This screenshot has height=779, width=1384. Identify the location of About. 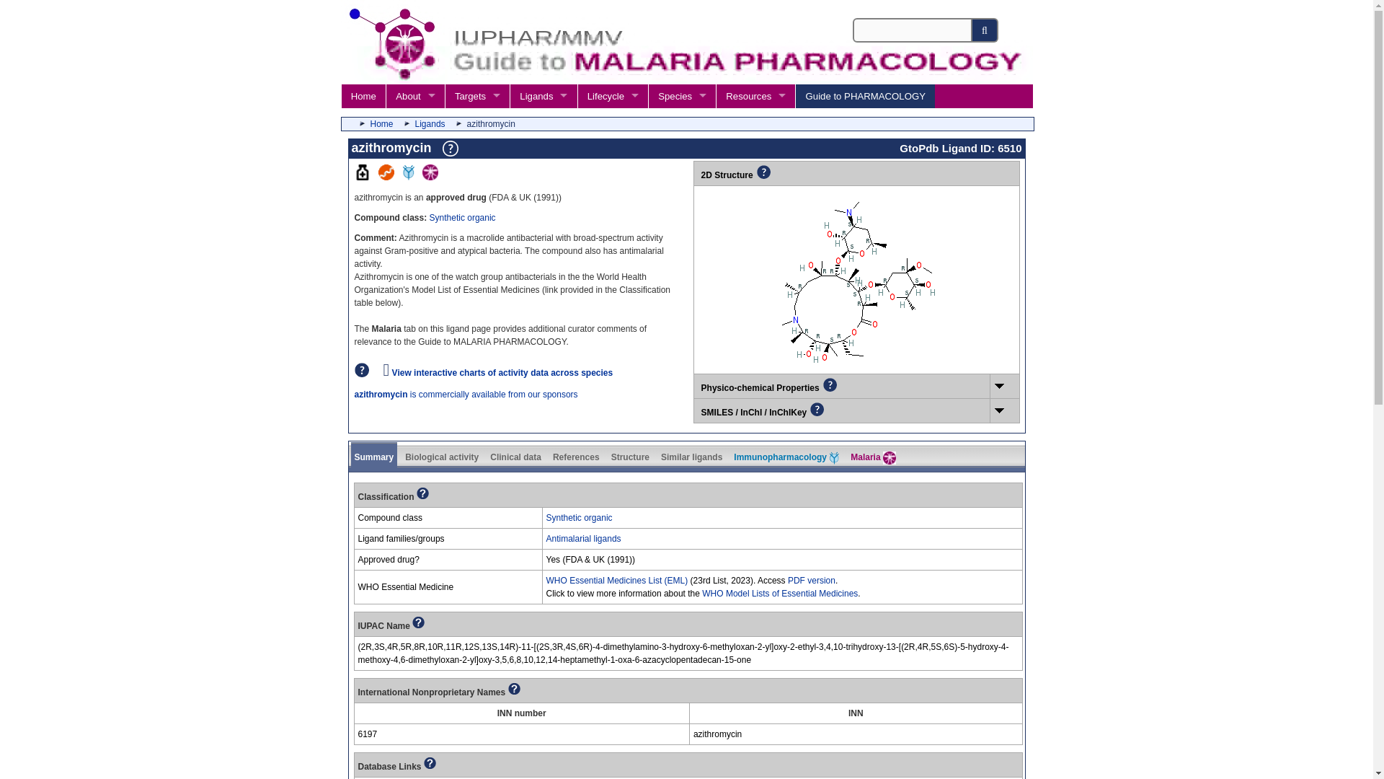
(415, 96).